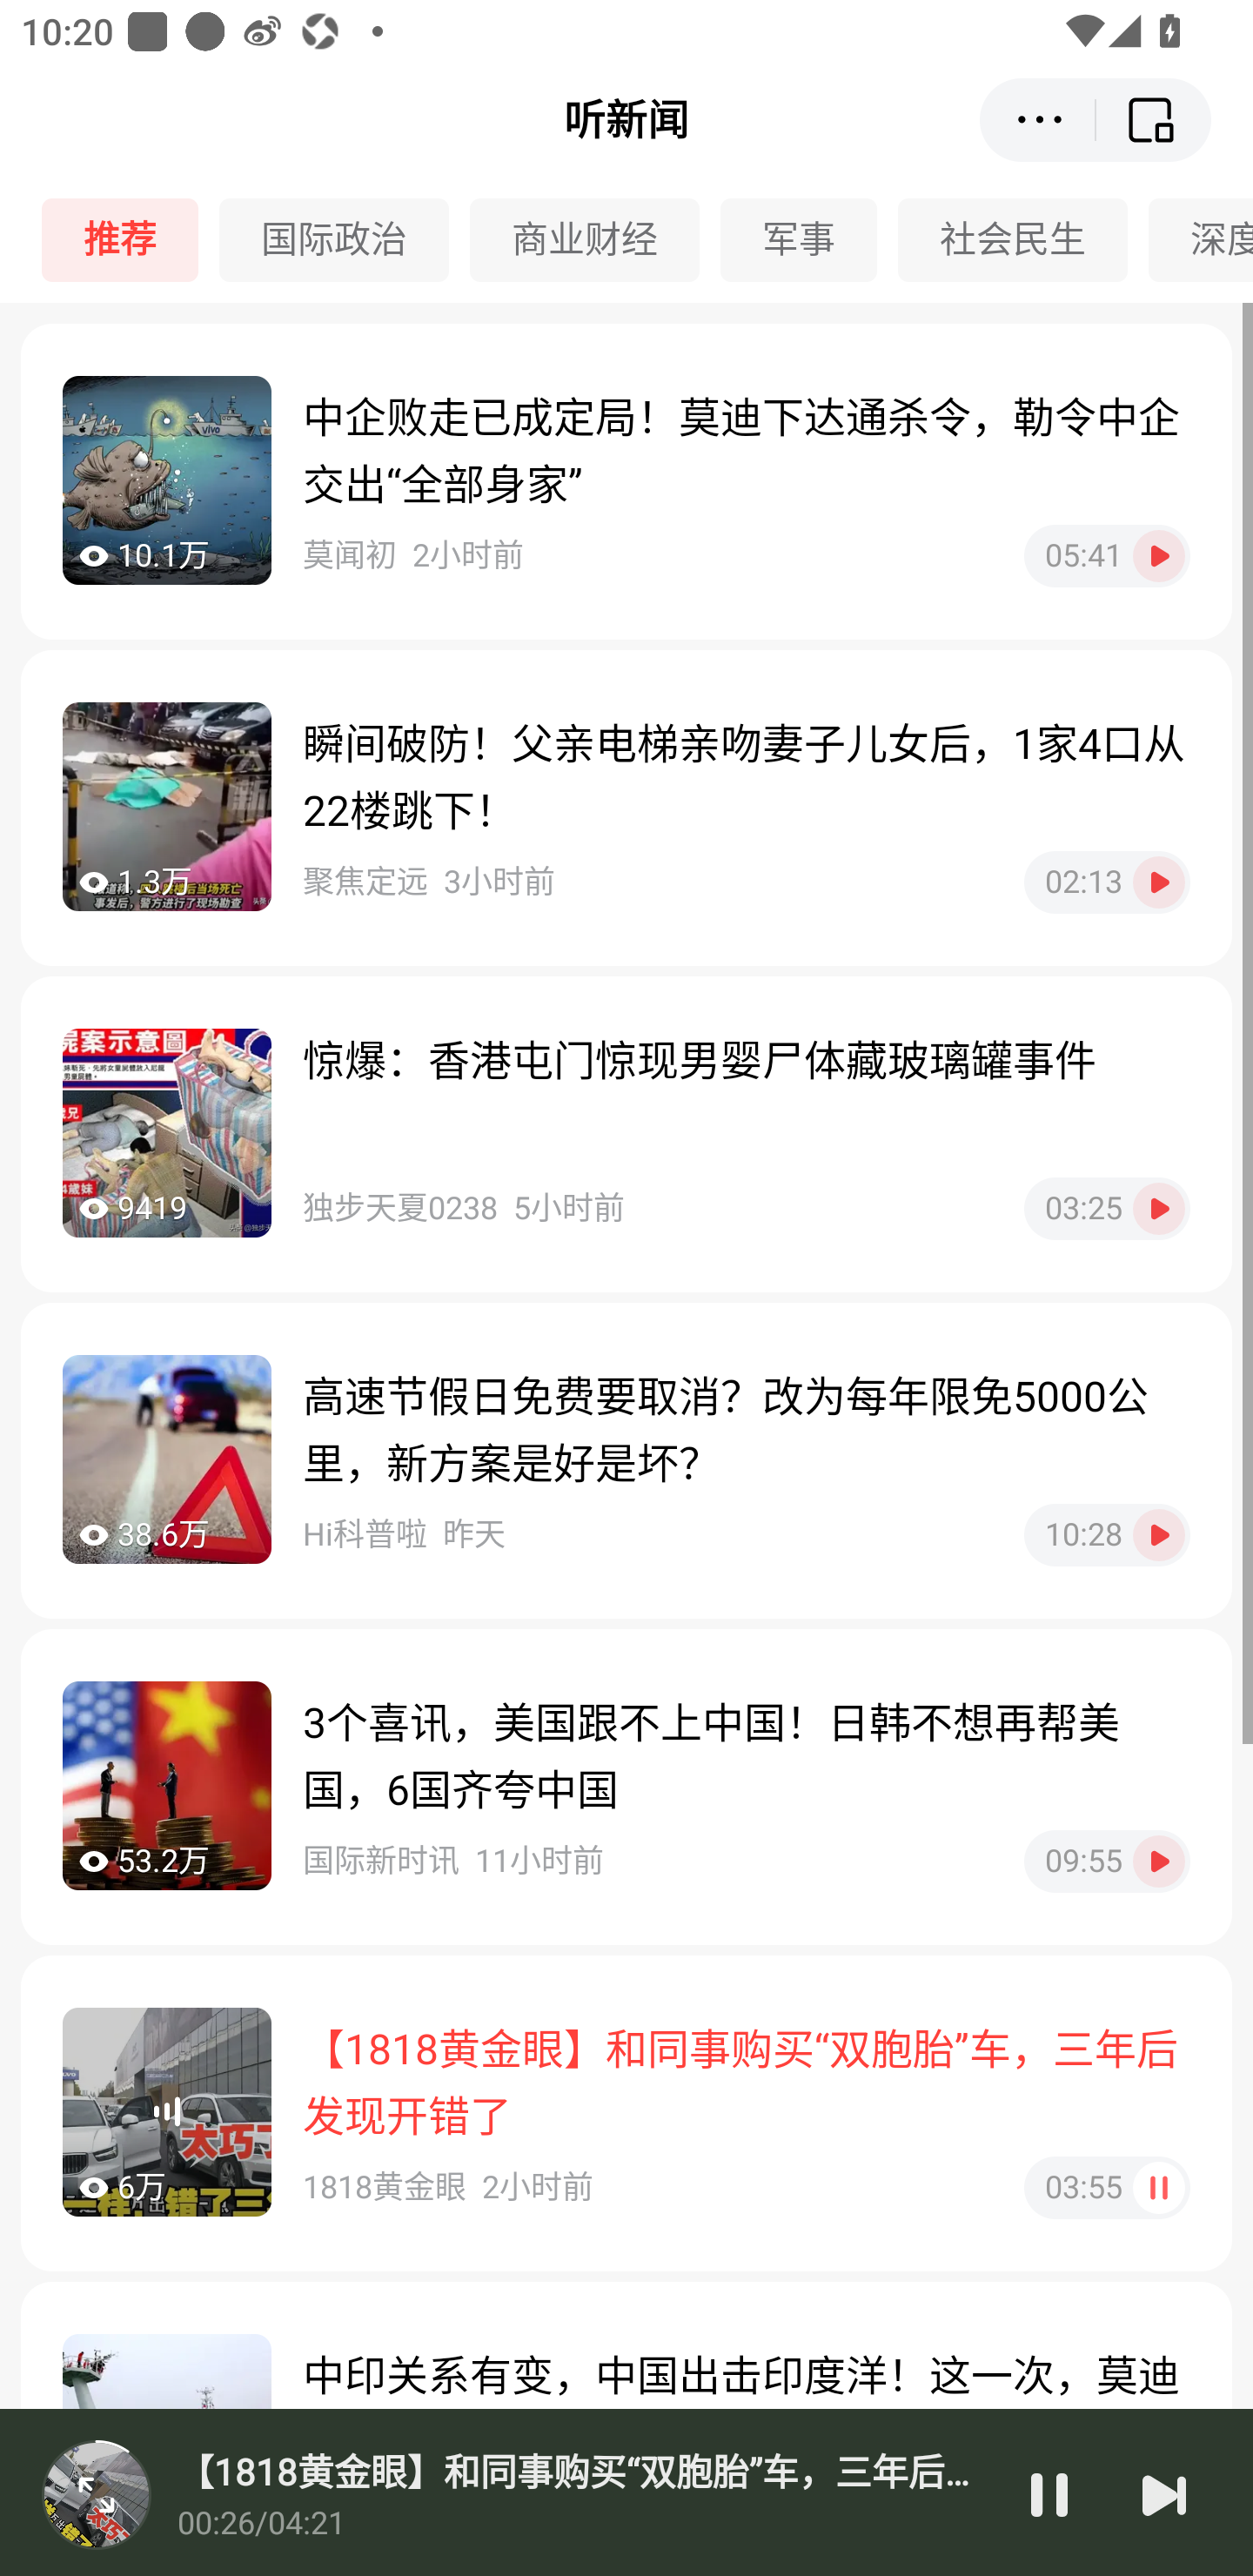 This screenshot has width=1253, height=2576. Describe the element at coordinates (1107, 1861) in the screenshot. I see `09:55` at that location.